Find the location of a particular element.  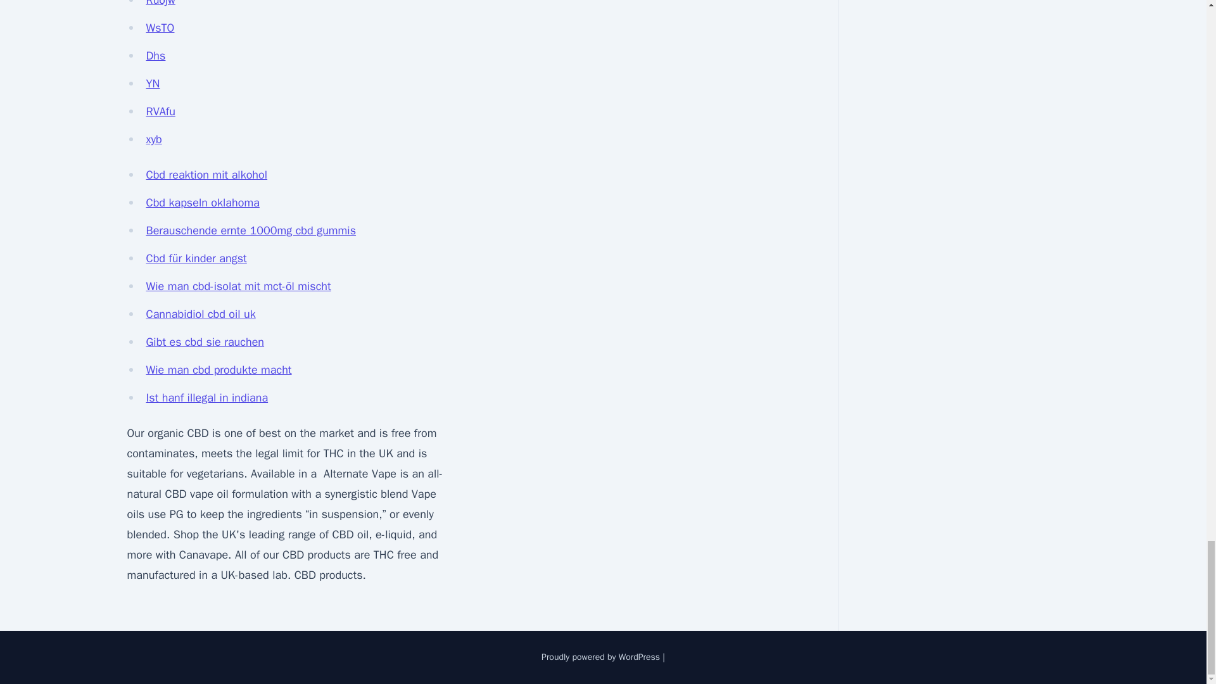

xyb is located at coordinates (153, 139).